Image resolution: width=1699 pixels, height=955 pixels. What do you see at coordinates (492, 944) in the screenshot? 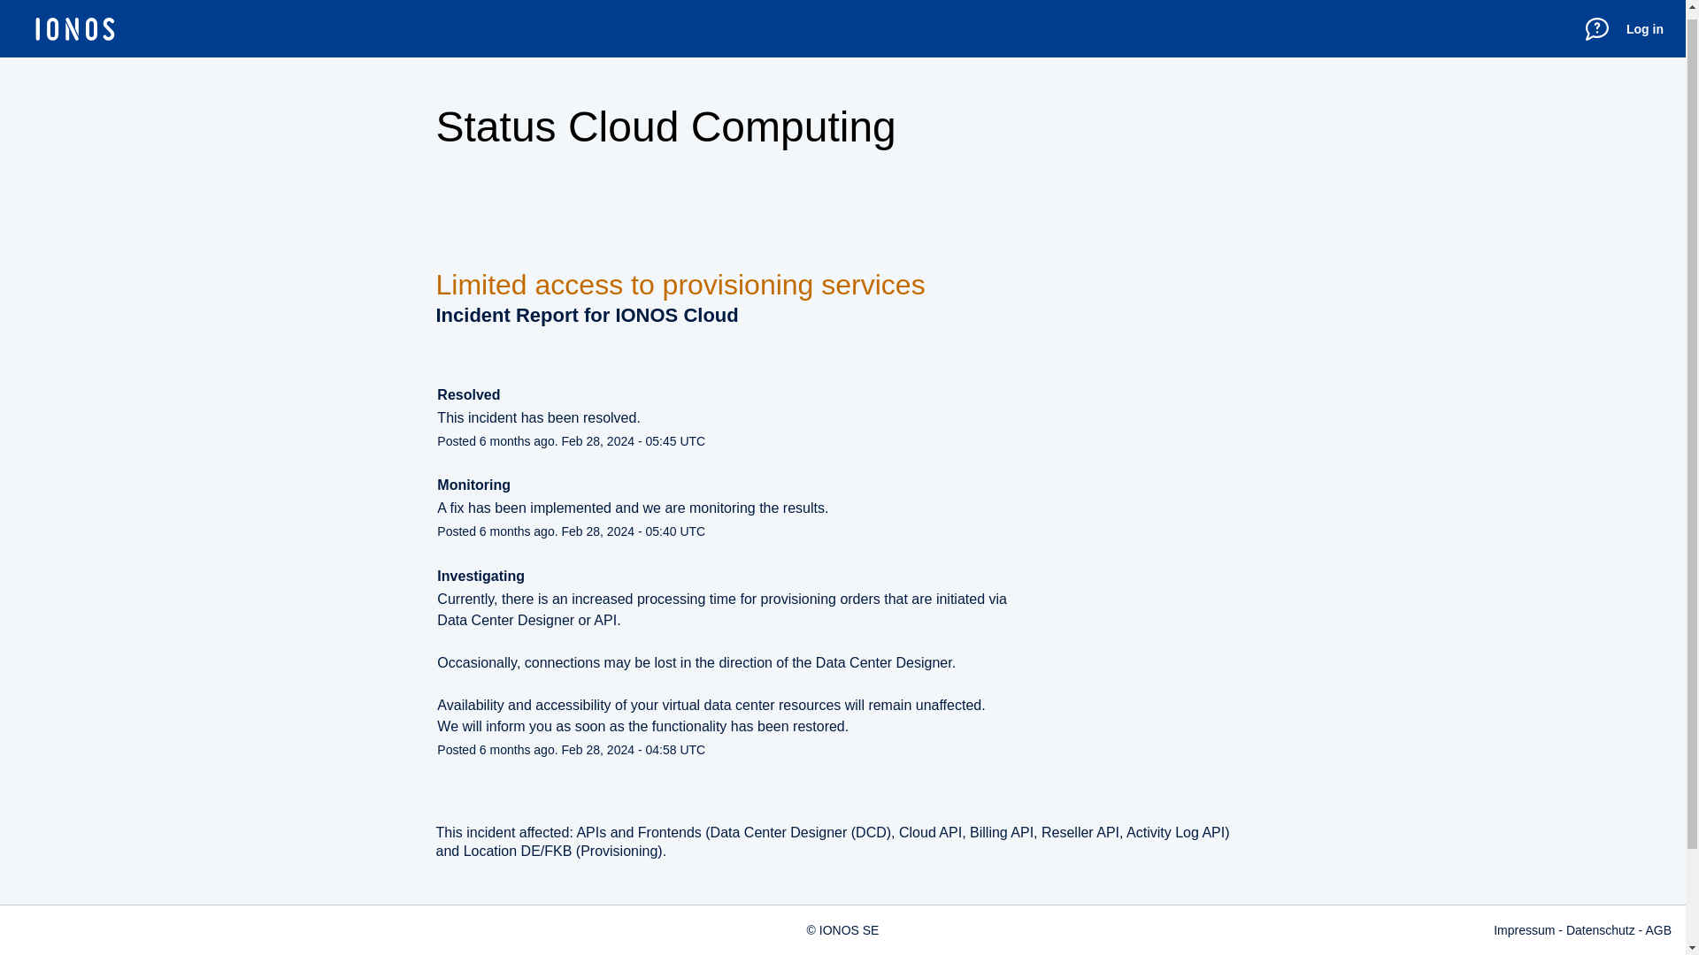
I see `Current Status` at bounding box center [492, 944].